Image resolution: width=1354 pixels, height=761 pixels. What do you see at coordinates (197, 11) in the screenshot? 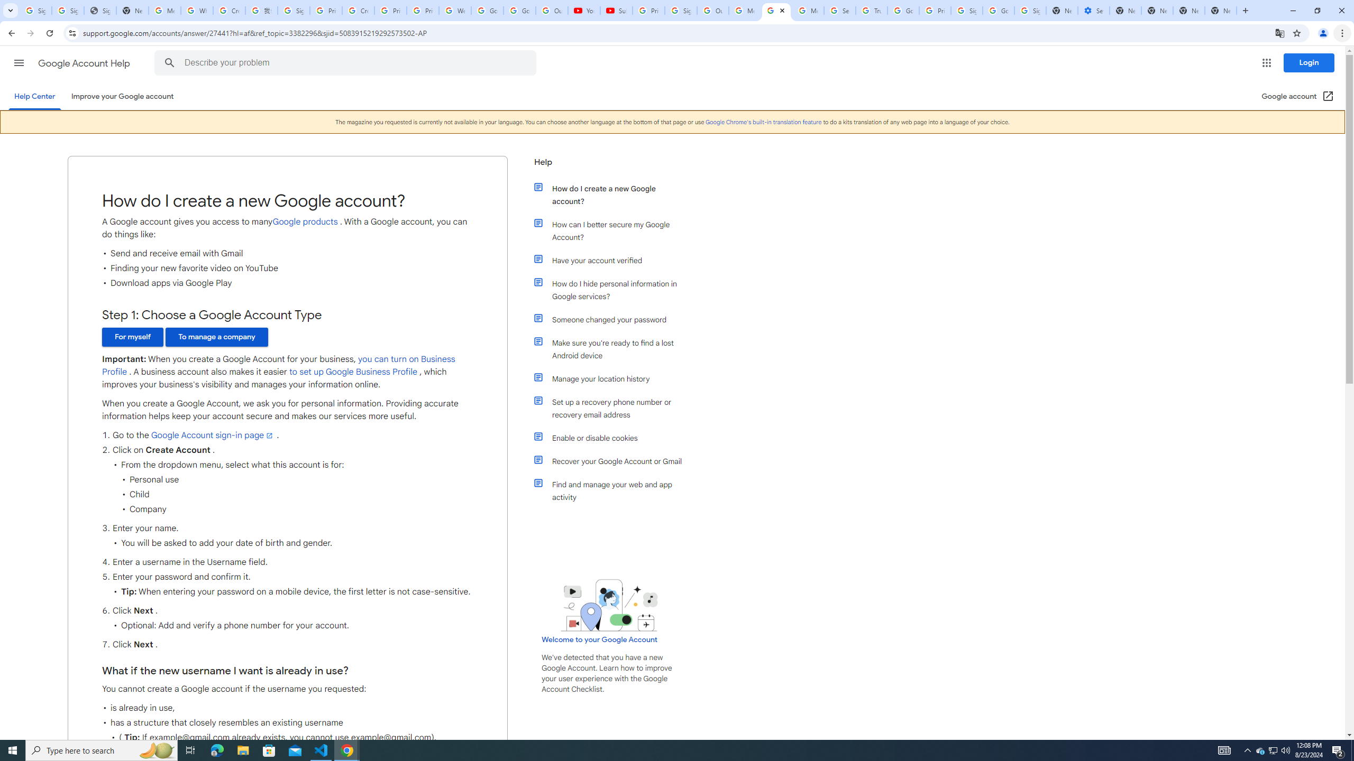
I see `Who is my administrator? - Google Account Help` at bounding box center [197, 11].